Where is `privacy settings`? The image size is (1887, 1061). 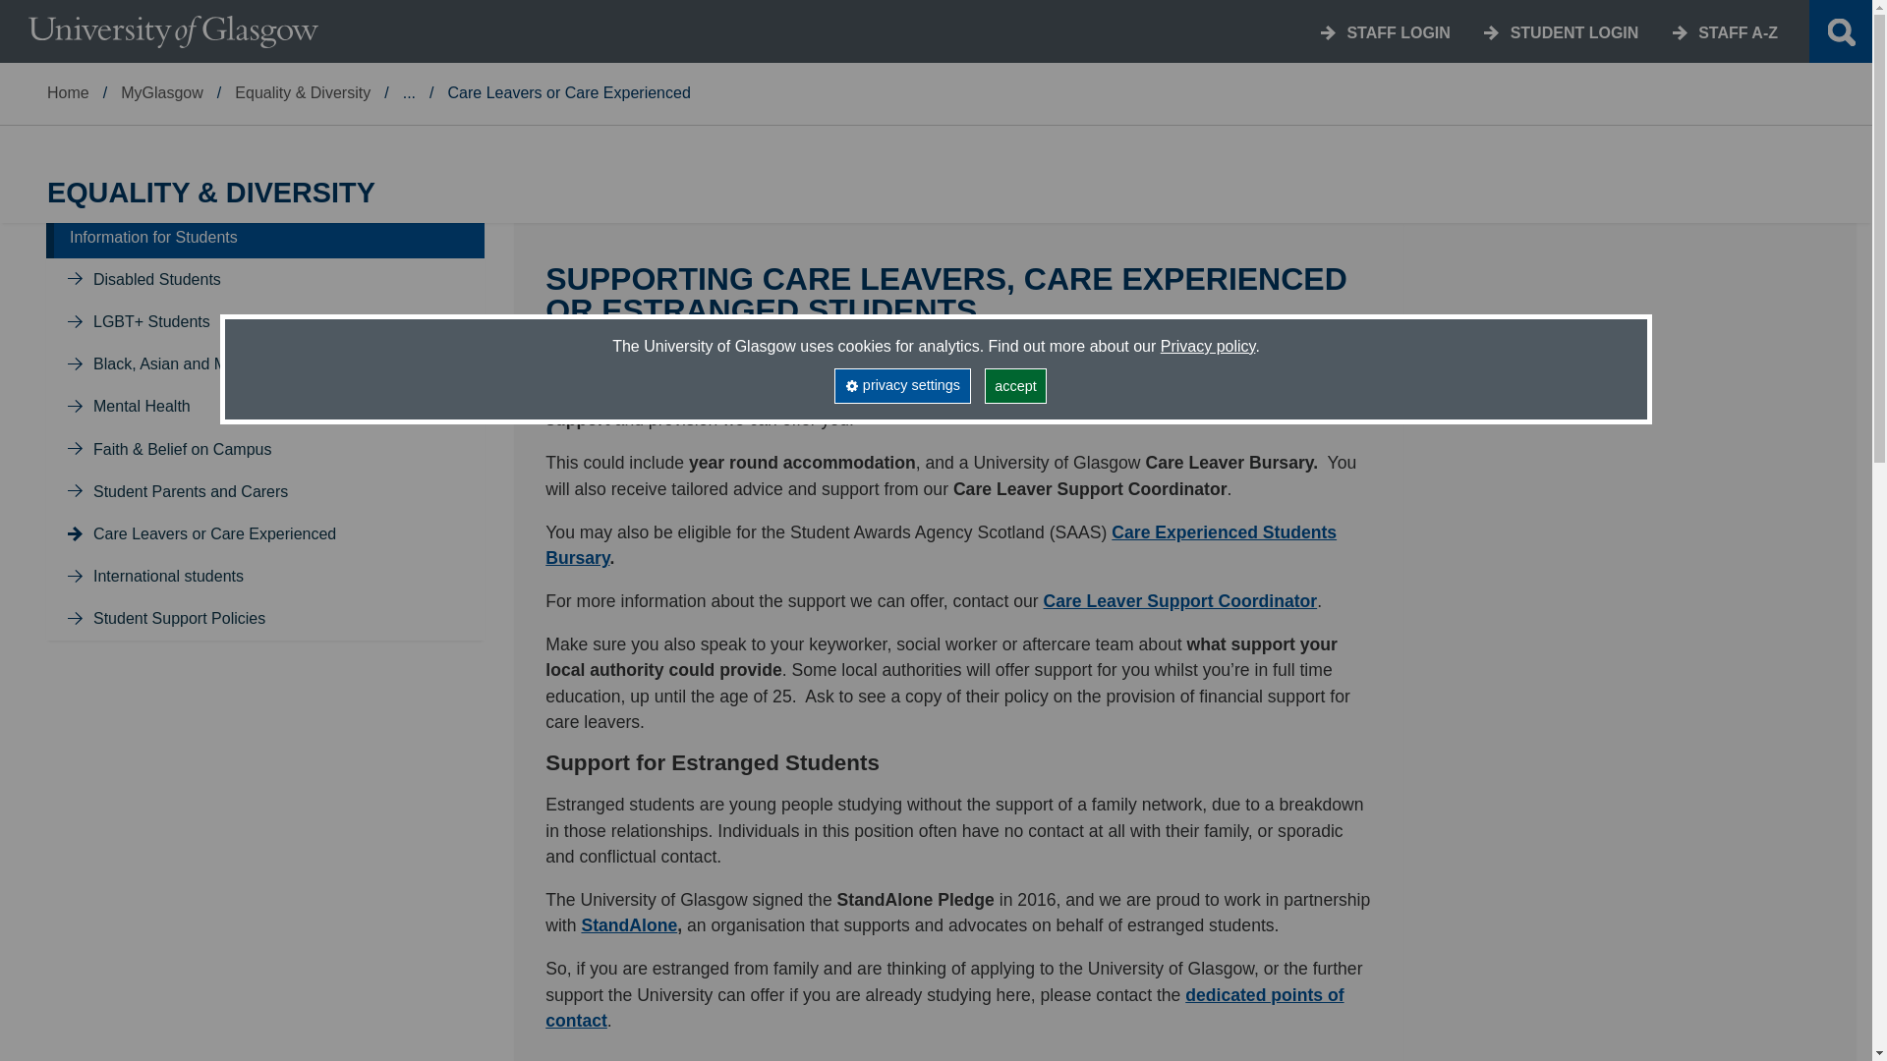
privacy settings is located at coordinates (901, 385).